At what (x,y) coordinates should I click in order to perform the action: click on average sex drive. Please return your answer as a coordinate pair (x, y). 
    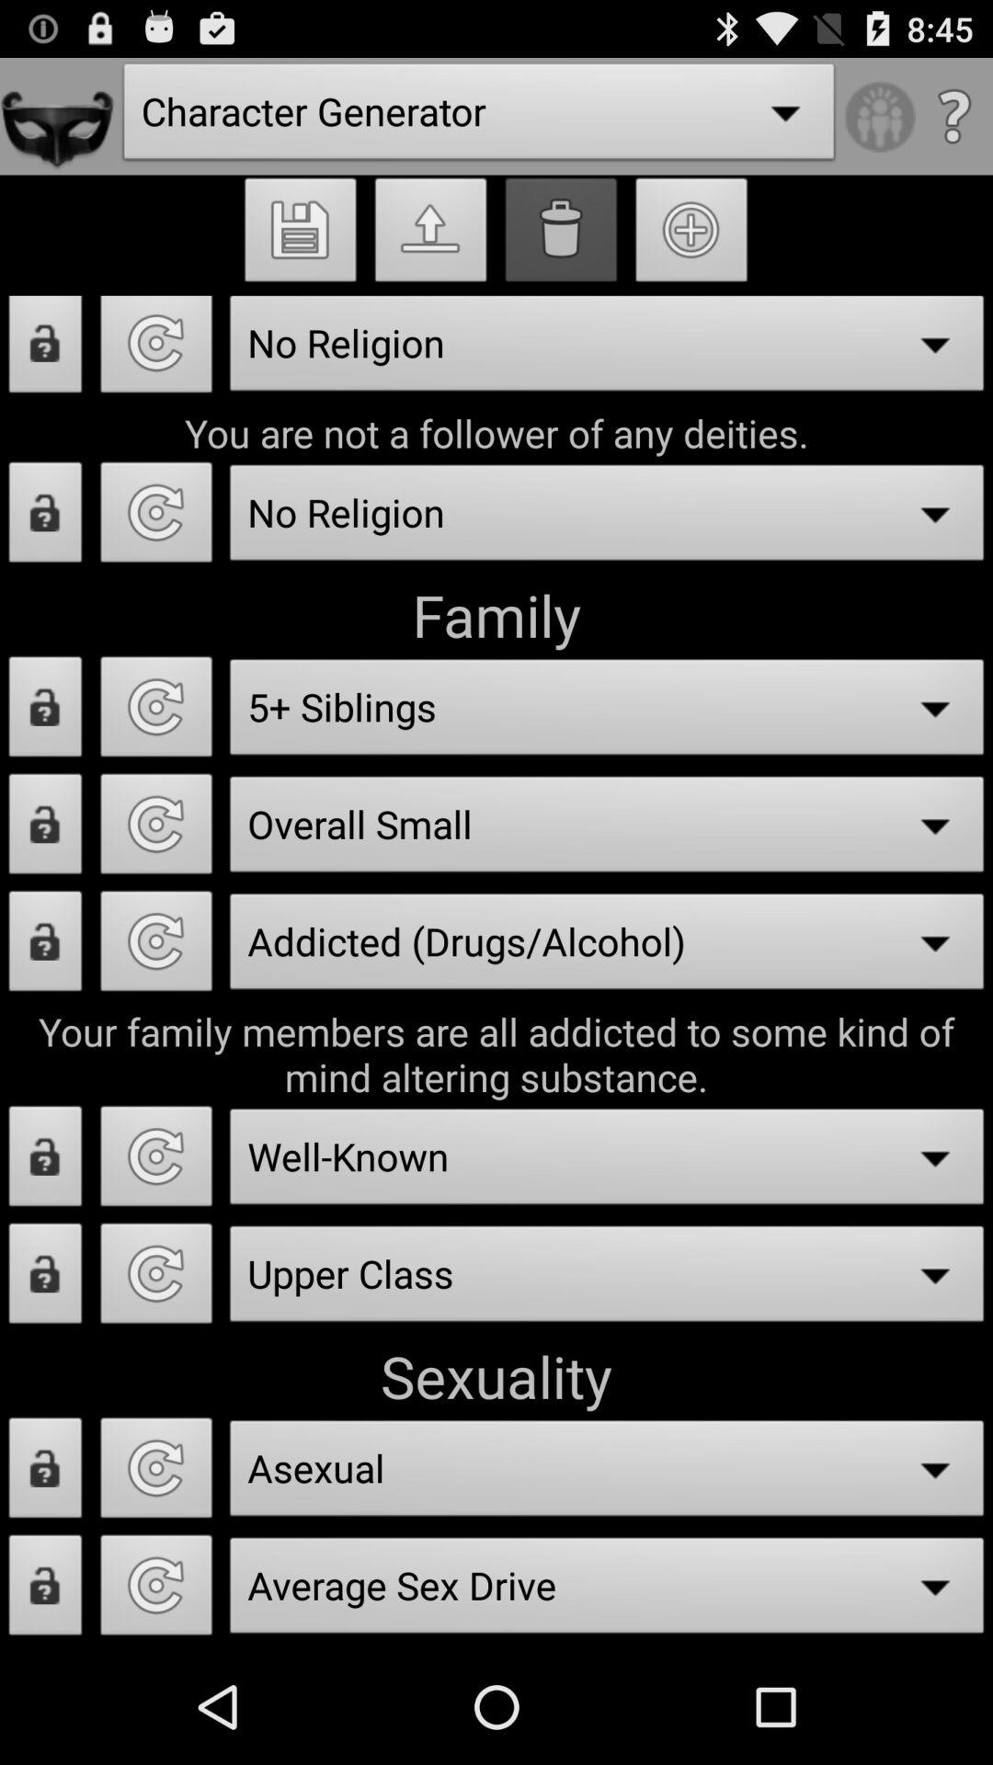
    Looking at the image, I should click on (156, 1590).